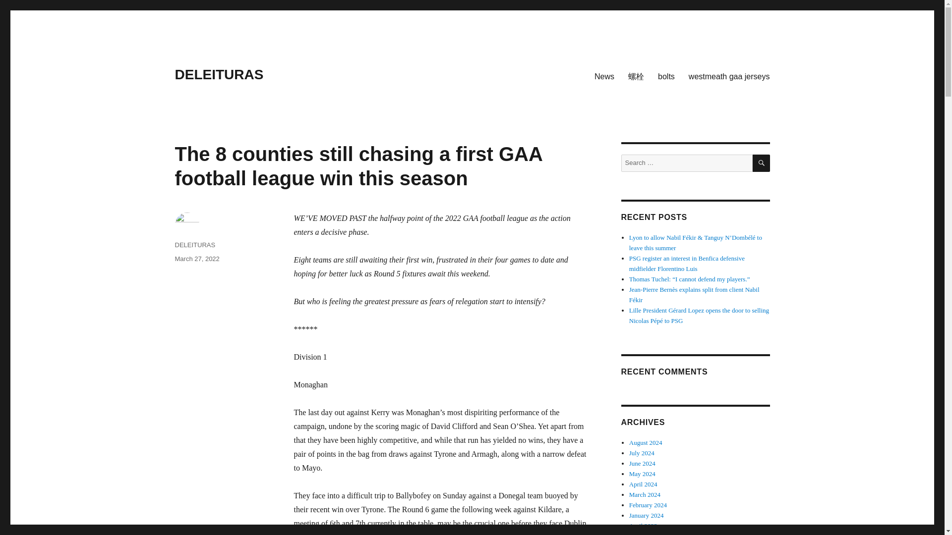  I want to click on March 27, 2022, so click(196, 259).